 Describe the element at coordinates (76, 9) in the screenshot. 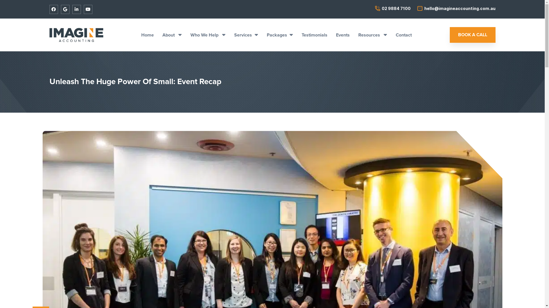

I see `LinkedIn` at that location.